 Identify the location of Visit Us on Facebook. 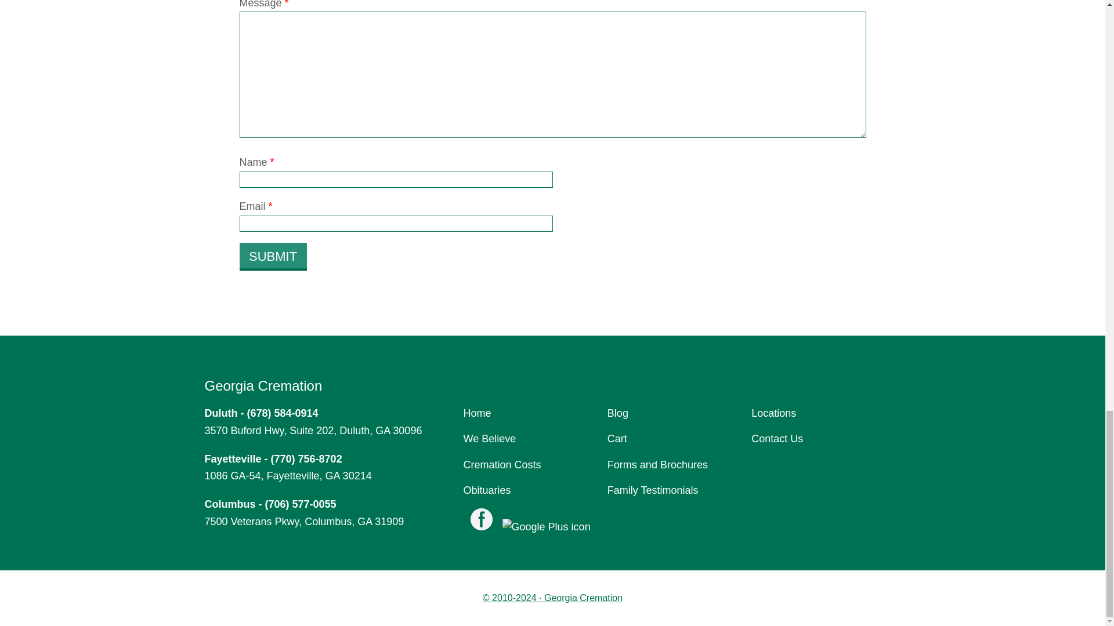
(481, 522).